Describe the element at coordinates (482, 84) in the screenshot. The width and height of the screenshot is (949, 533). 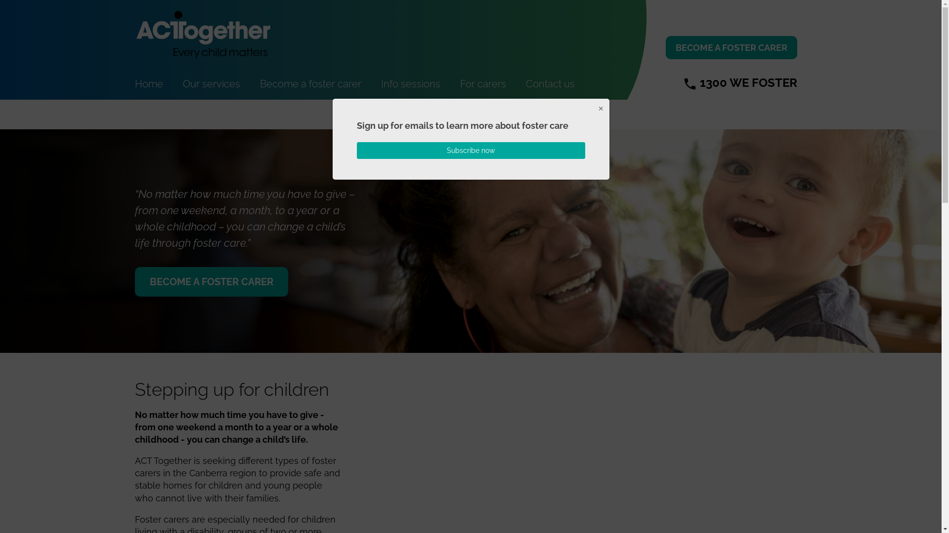
I see `For carers` at that location.